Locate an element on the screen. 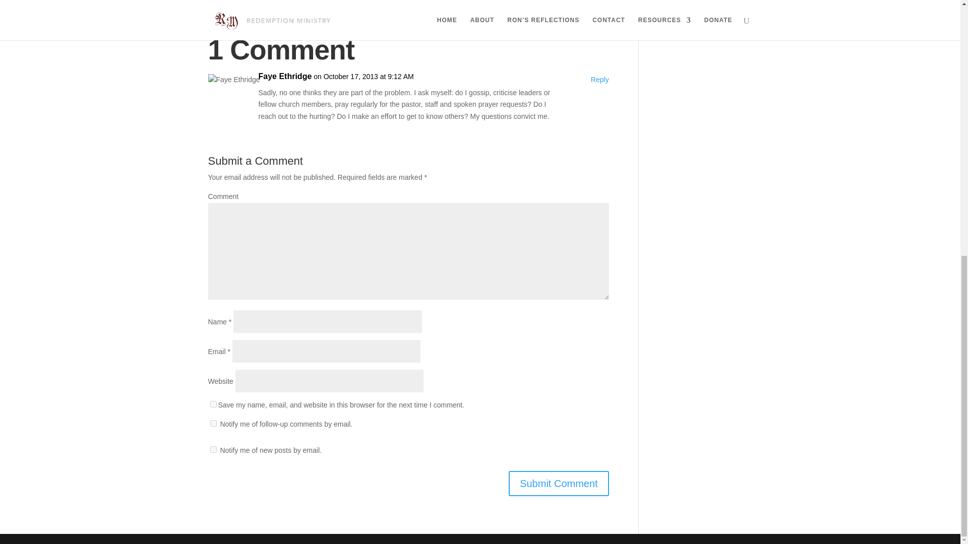 Image resolution: width=968 pixels, height=544 pixels. subscribe is located at coordinates (213, 423).